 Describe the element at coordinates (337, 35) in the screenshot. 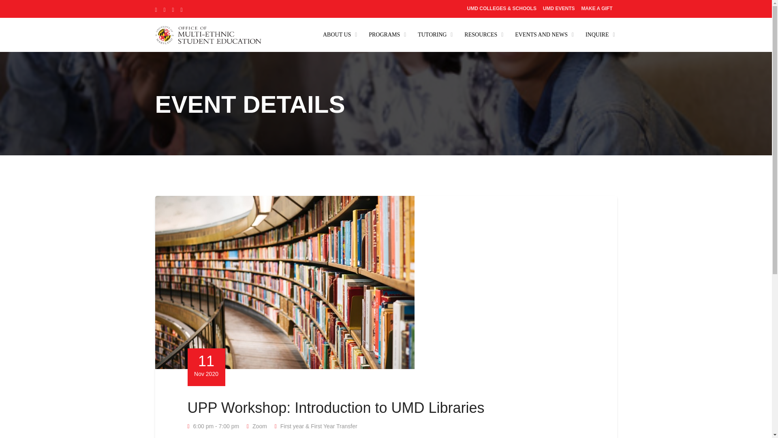

I see `ABOUT US` at that location.